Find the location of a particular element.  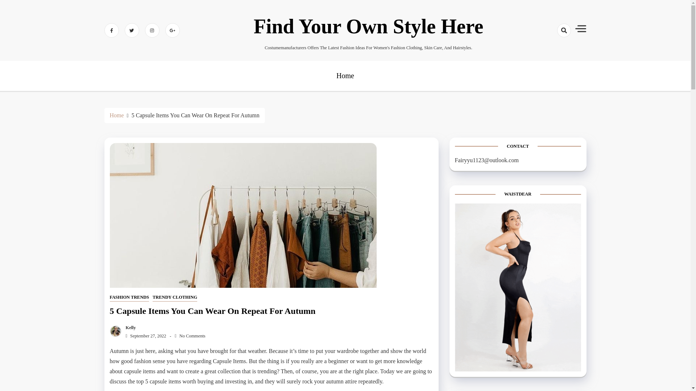

Find Your Own Style Here is located at coordinates (369, 26).